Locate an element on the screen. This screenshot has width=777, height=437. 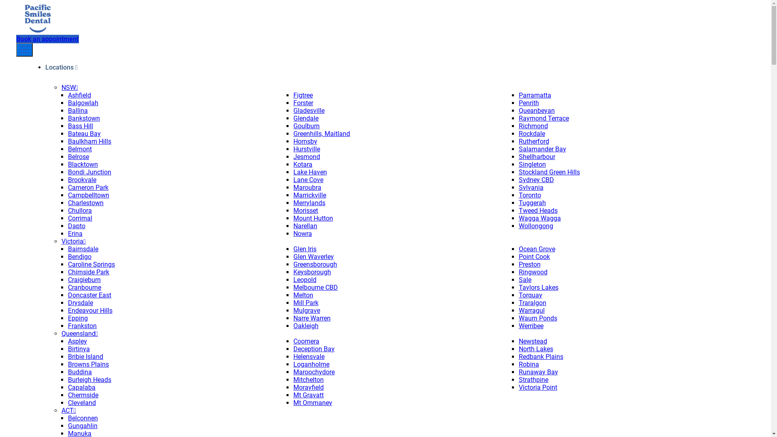
Narre Warren is located at coordinates (312, 318).